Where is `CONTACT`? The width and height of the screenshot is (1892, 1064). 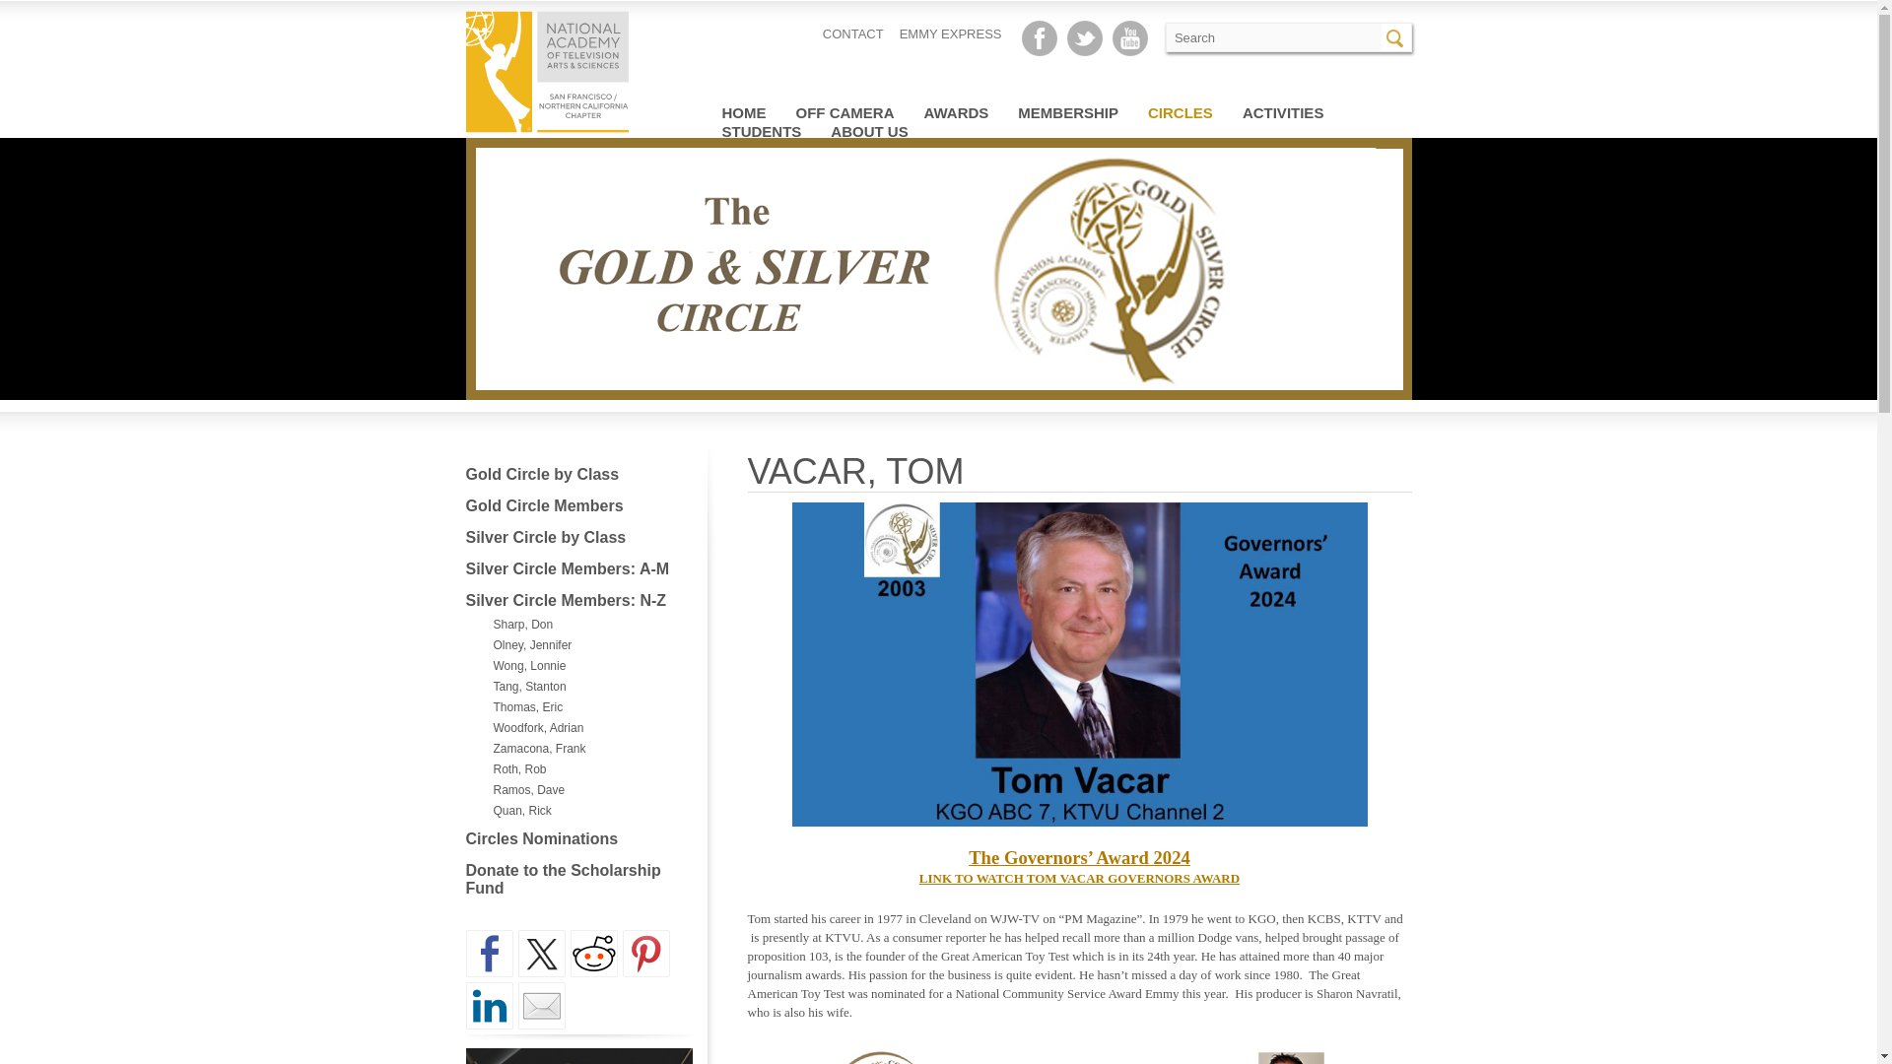
CONTACT is located at coordinates (853, 33).